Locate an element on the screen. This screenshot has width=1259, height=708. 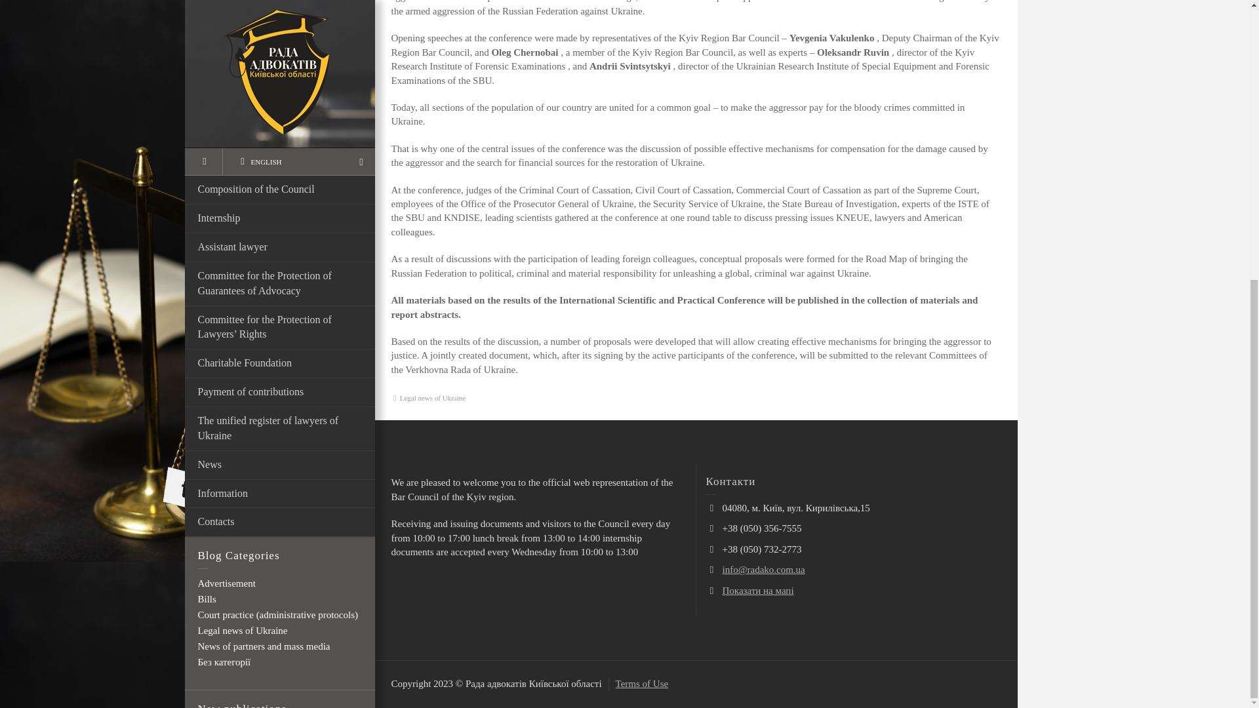
Legal news of Ukraine is located at coordinates (433, 397).